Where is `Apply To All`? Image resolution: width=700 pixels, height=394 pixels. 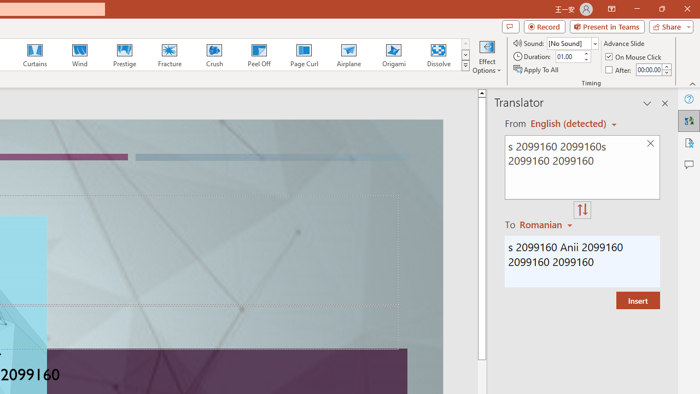
Apply To All is located at coordinates (536, 69).